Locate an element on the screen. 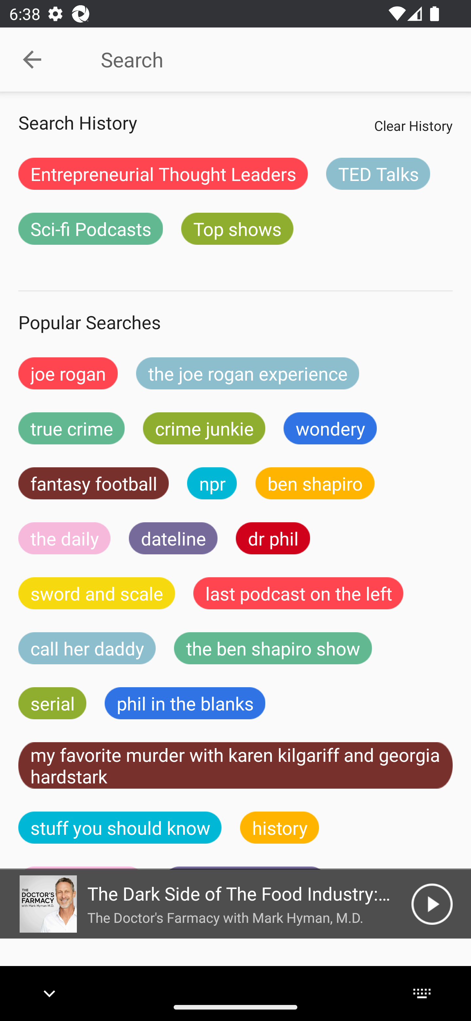 The height and width of the screenshot is (1021, 471). Play is located at coordinates (432, 904).